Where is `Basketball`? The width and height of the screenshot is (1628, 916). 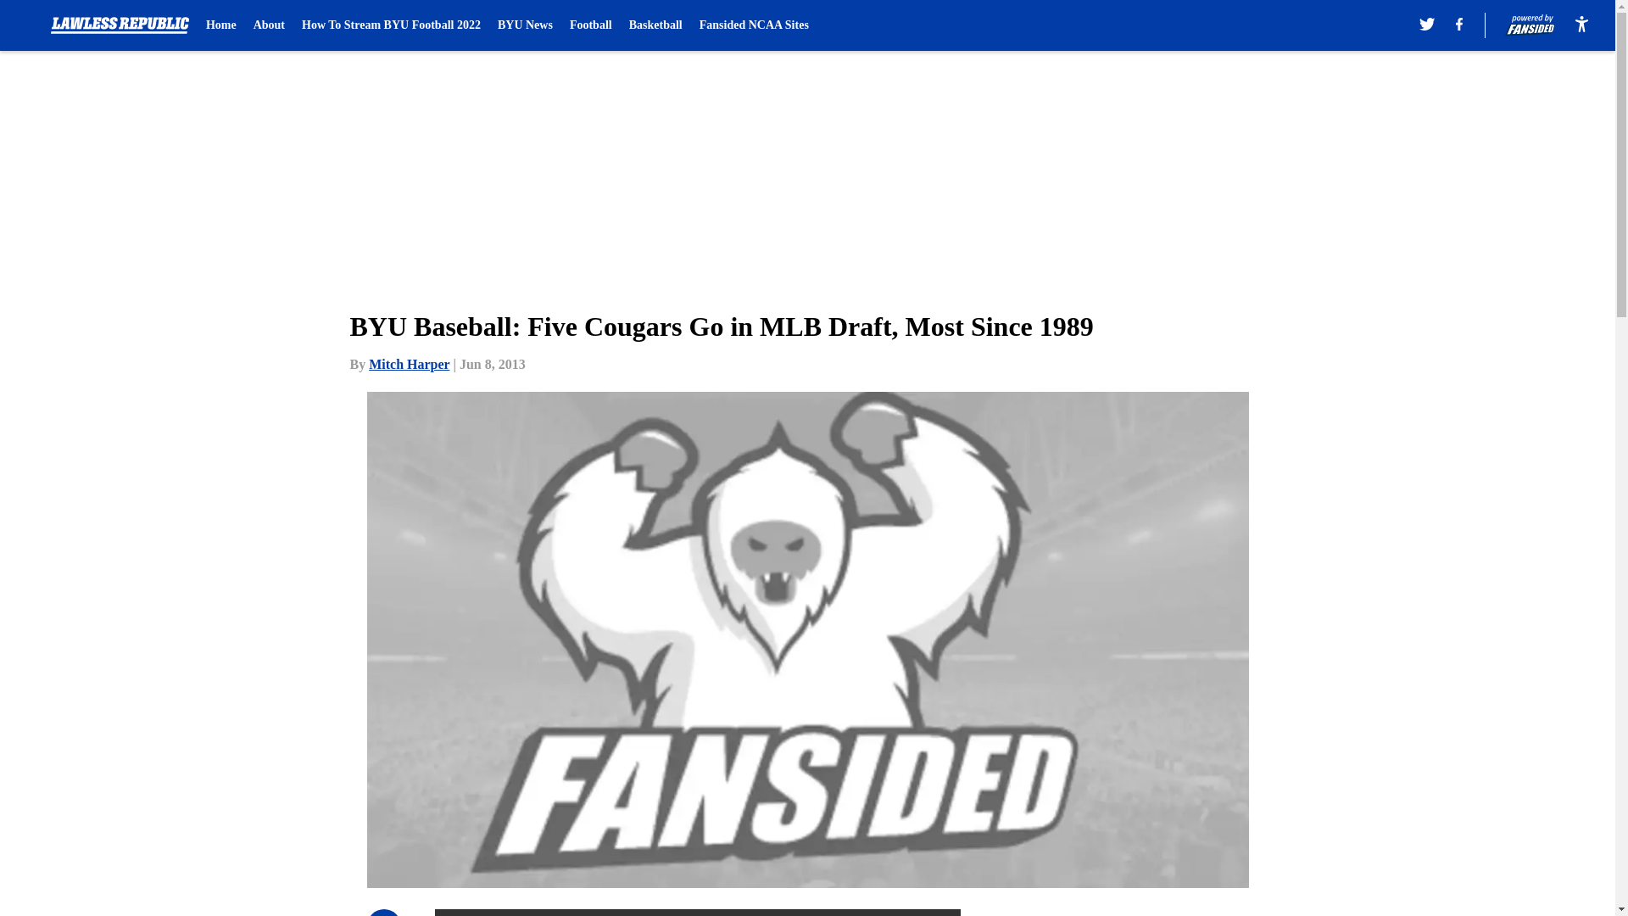 Basketball is located at coordinates (655, 25).